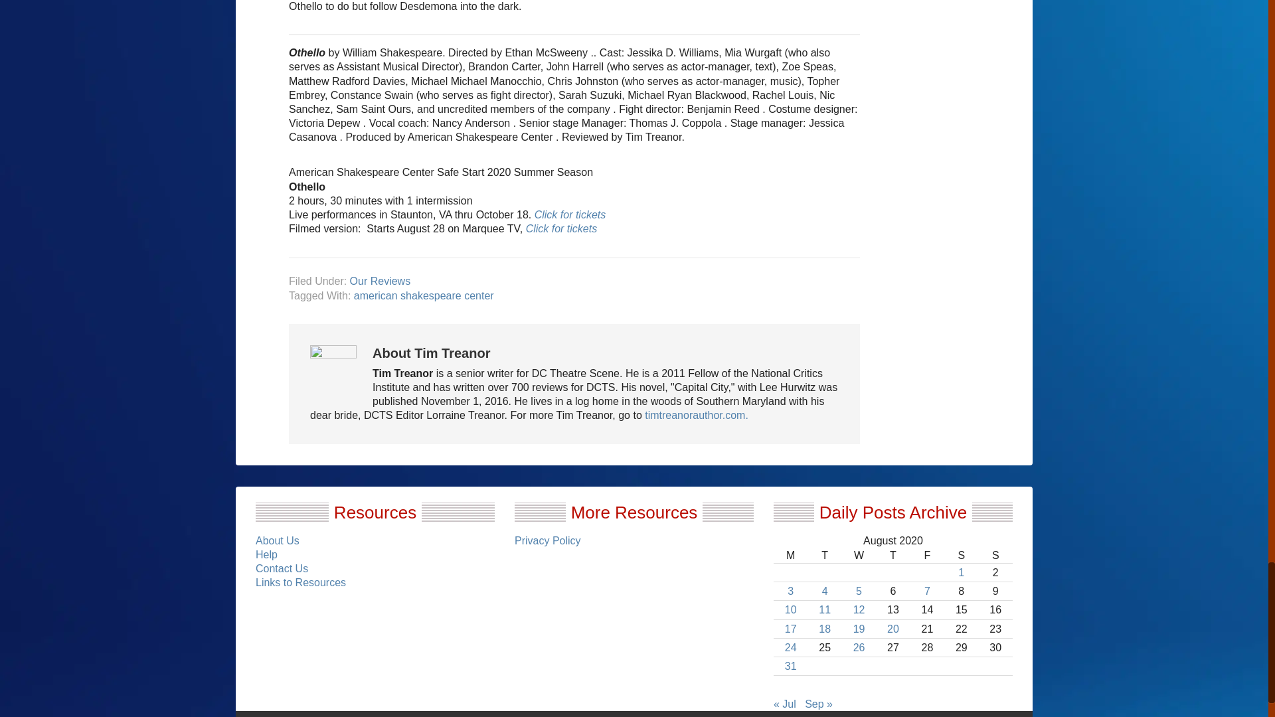 The width and height of the screenshot is (1275, 717). What do you see at coordinates (961, 555) in the screenshot?
I see `Saturday` at bounding box center [961, 555].